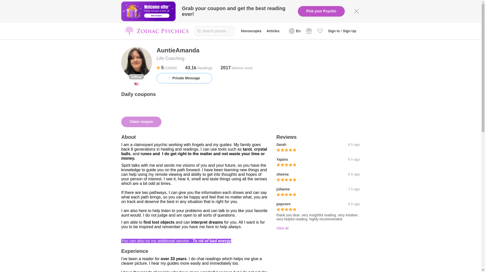 The width and height of the screenshot is (485, 272). Describe the element at coordinates (251, 31) in the screenshot. I see `Horoscopes` at that location.